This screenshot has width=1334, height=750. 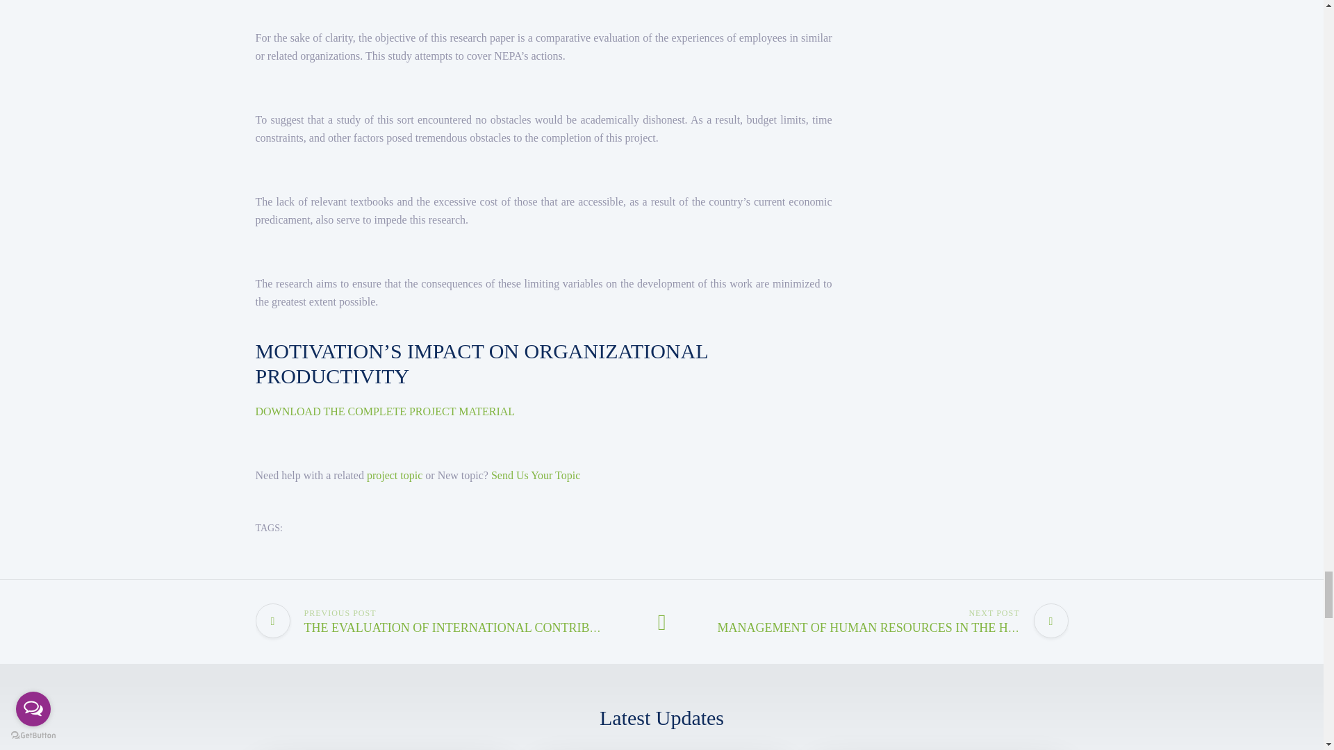 What do you see at coordinates (395, 475) in the screenshot?
I see `project topic` at bounding box center [395, 475].